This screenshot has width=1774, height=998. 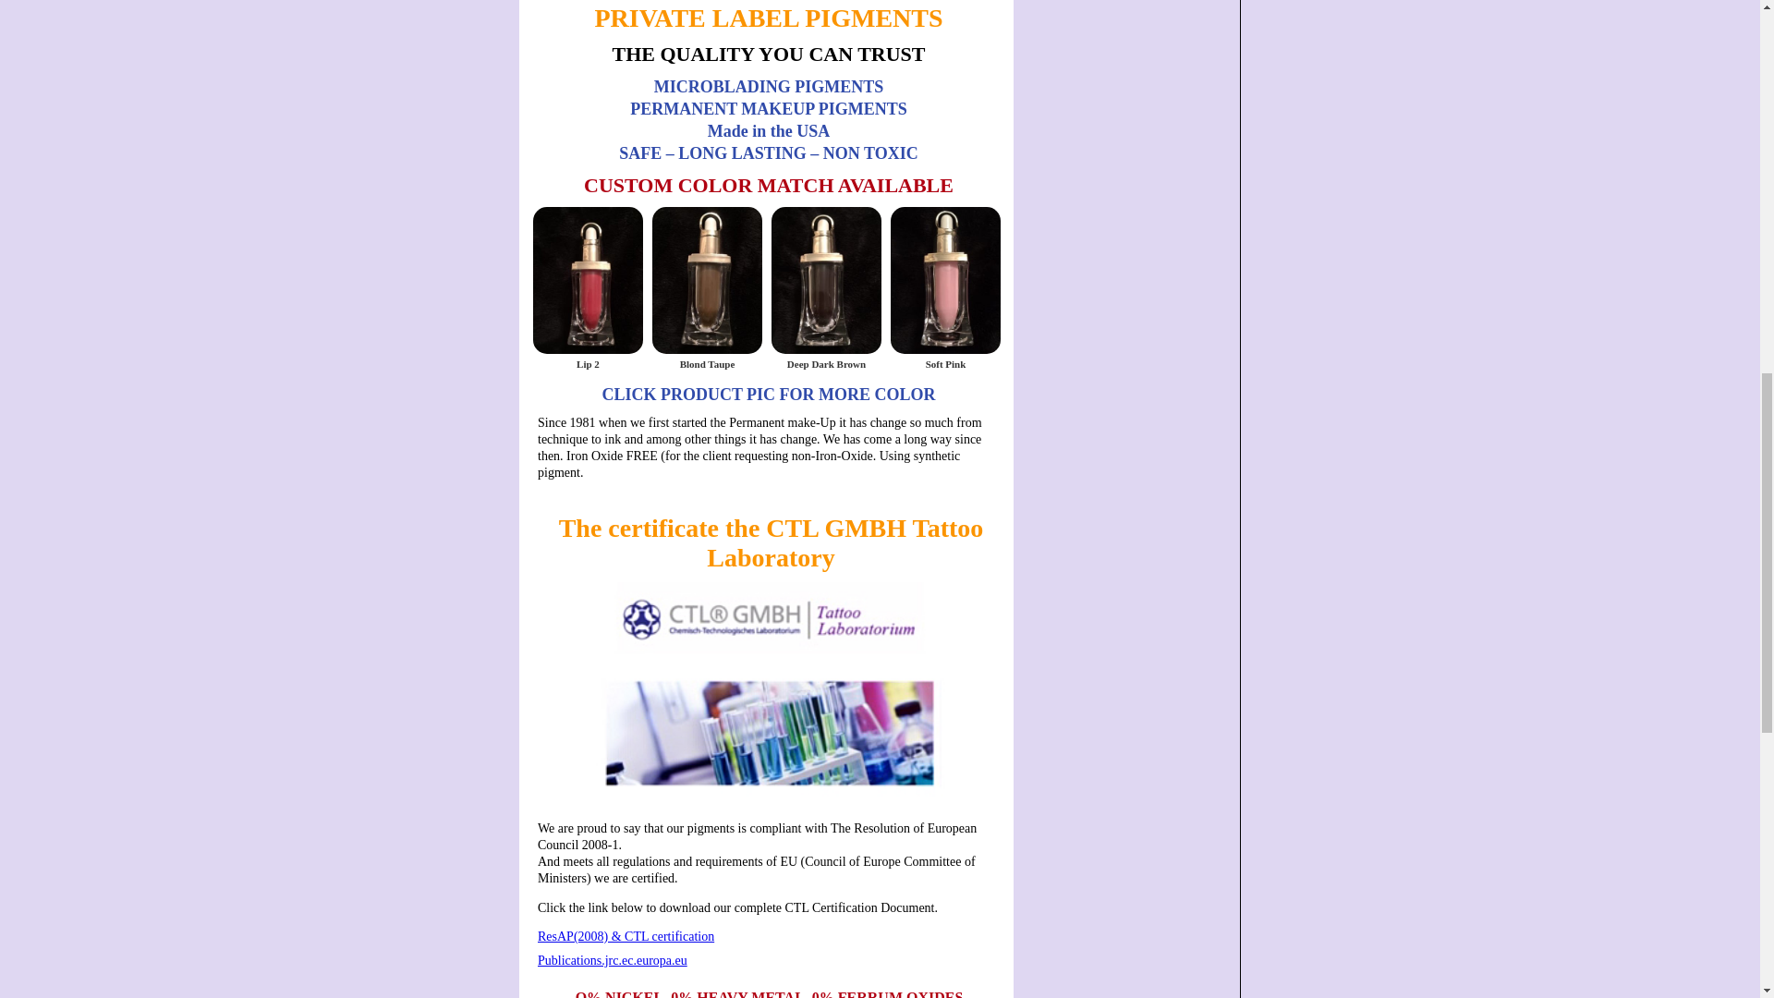 I want to click on Soft Pink, so click(x=944, y=363).